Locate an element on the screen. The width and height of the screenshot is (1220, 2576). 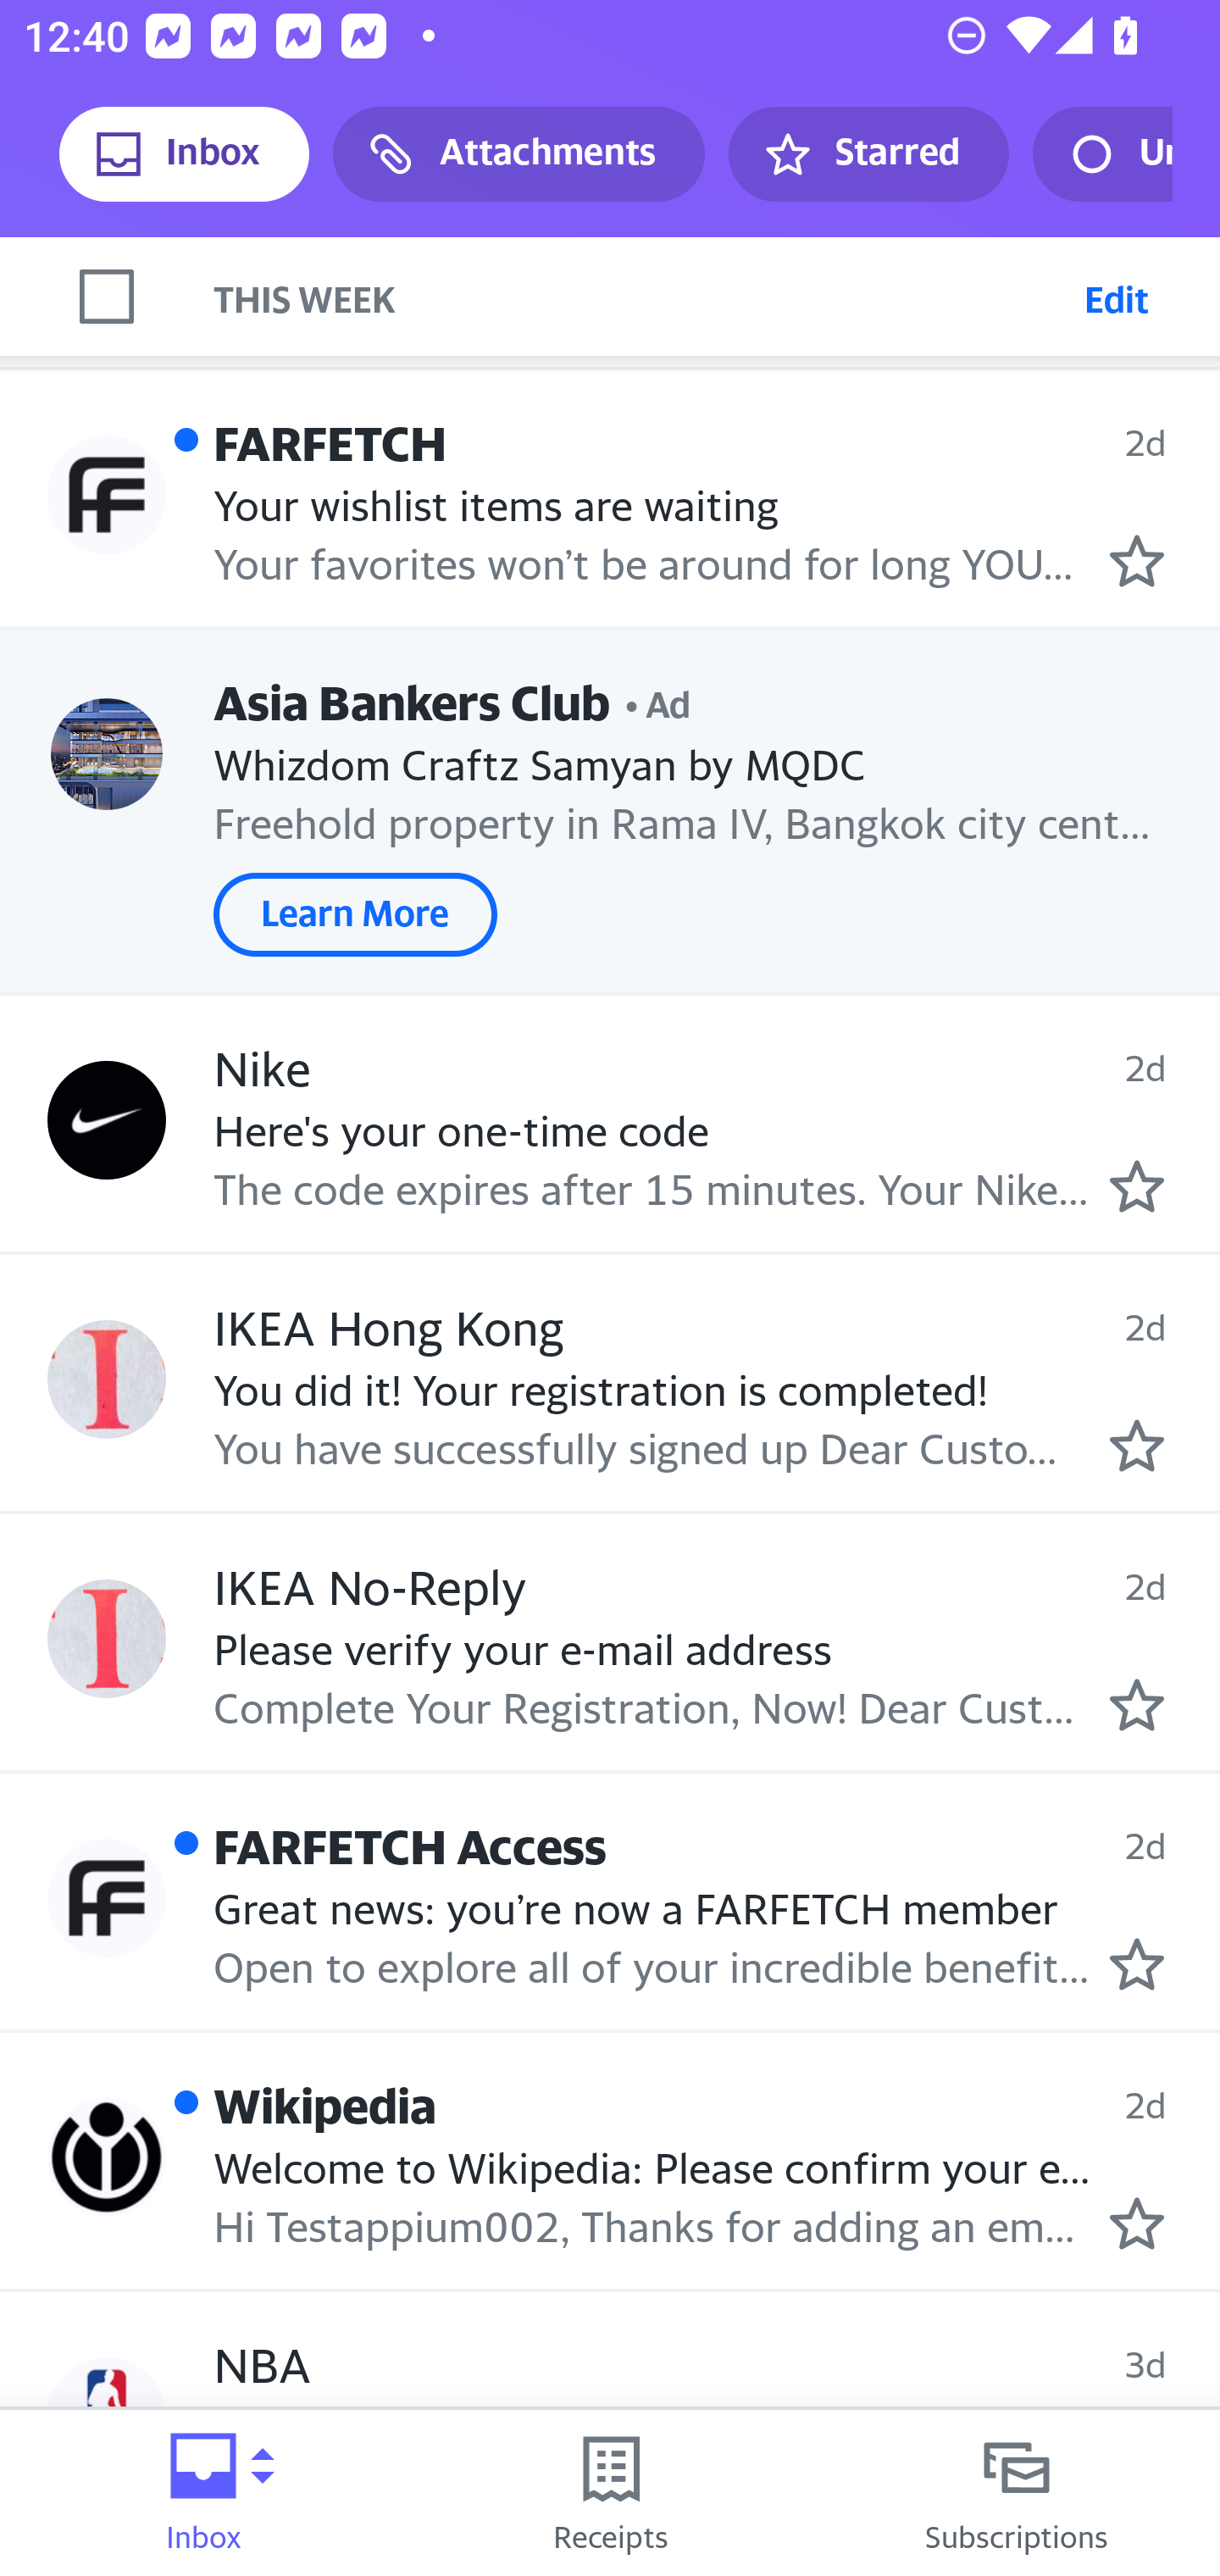
Receipts is located at coordinates (610, 2493).